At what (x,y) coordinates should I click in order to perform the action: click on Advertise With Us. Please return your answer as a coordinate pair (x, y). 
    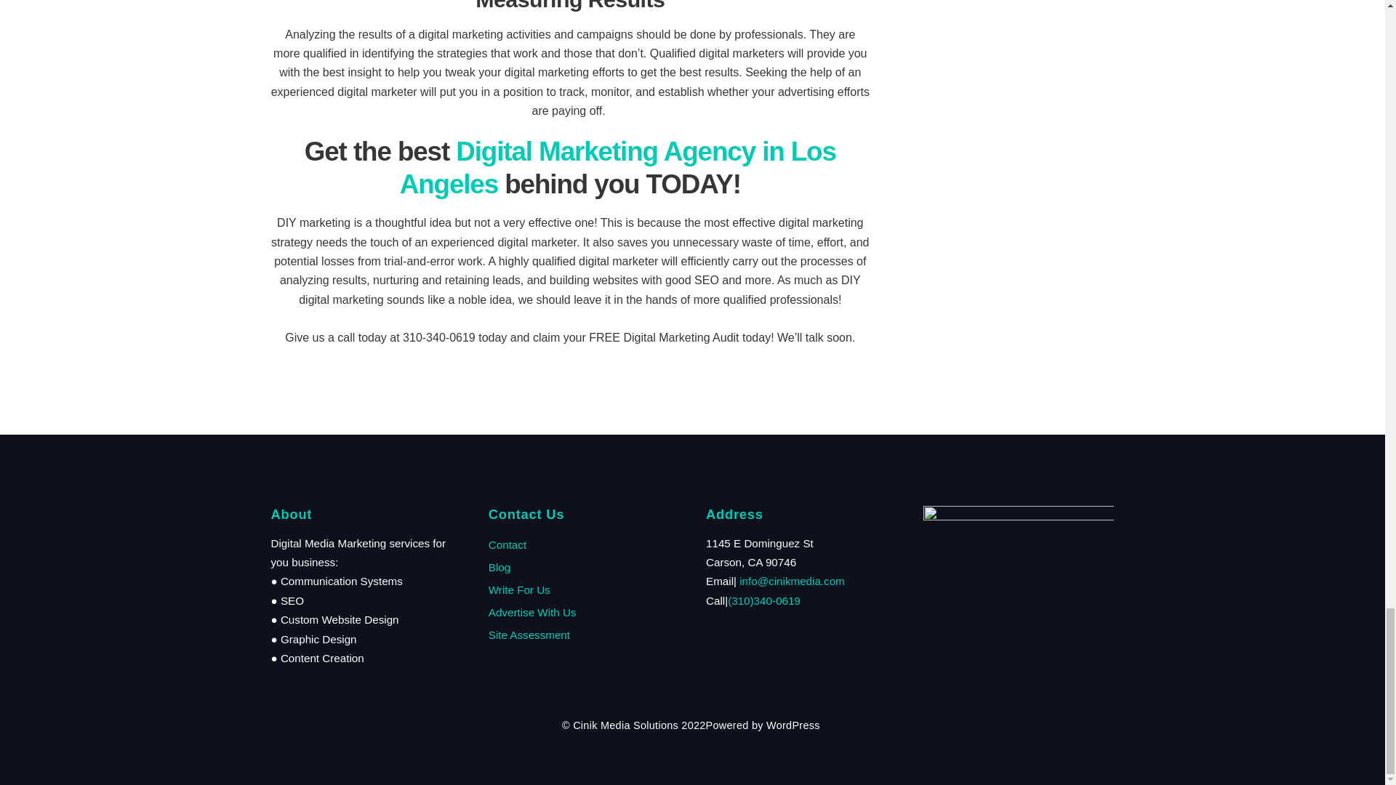
    Looking at the image, I should click on (532, 612).